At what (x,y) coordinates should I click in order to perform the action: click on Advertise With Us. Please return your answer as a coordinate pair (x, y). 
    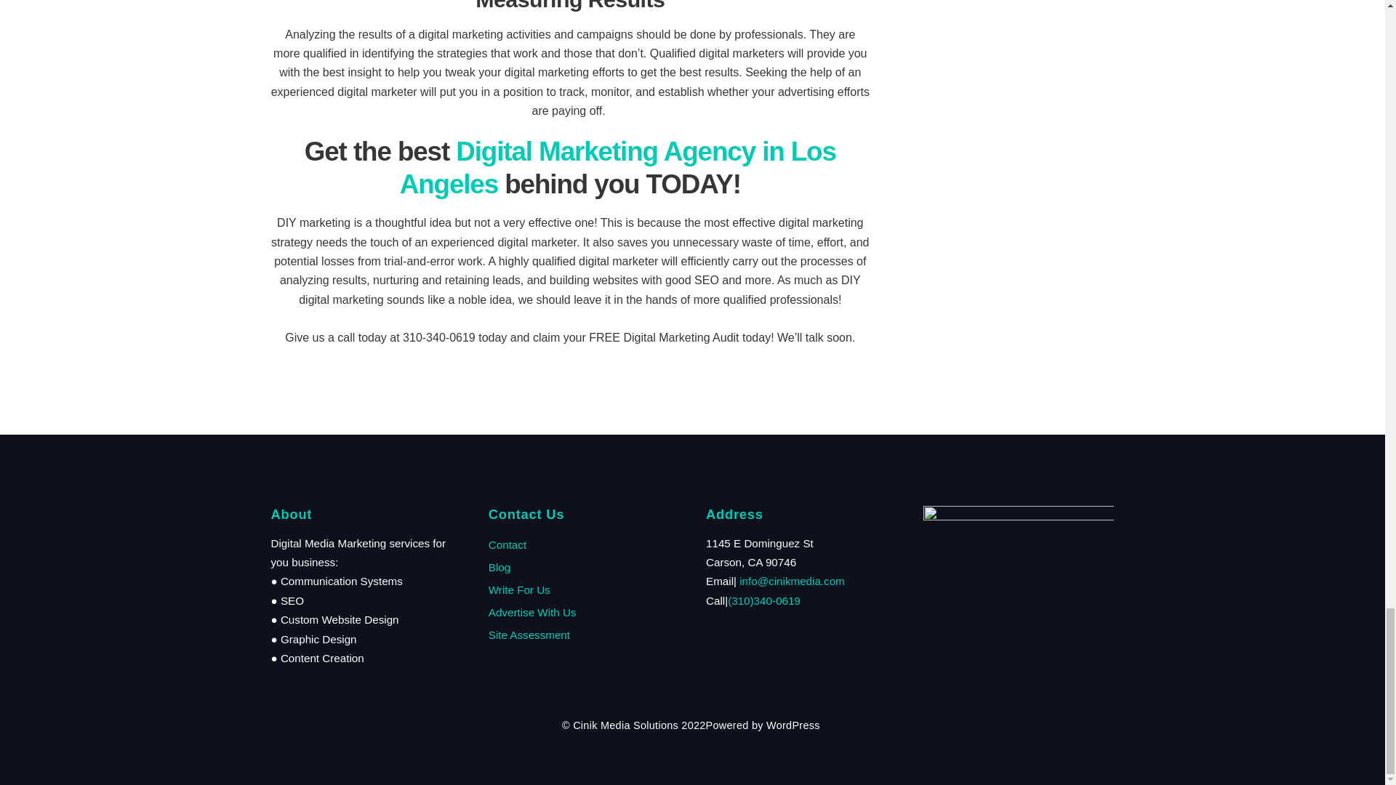
    Looking at the image, I should click on (532, 612).